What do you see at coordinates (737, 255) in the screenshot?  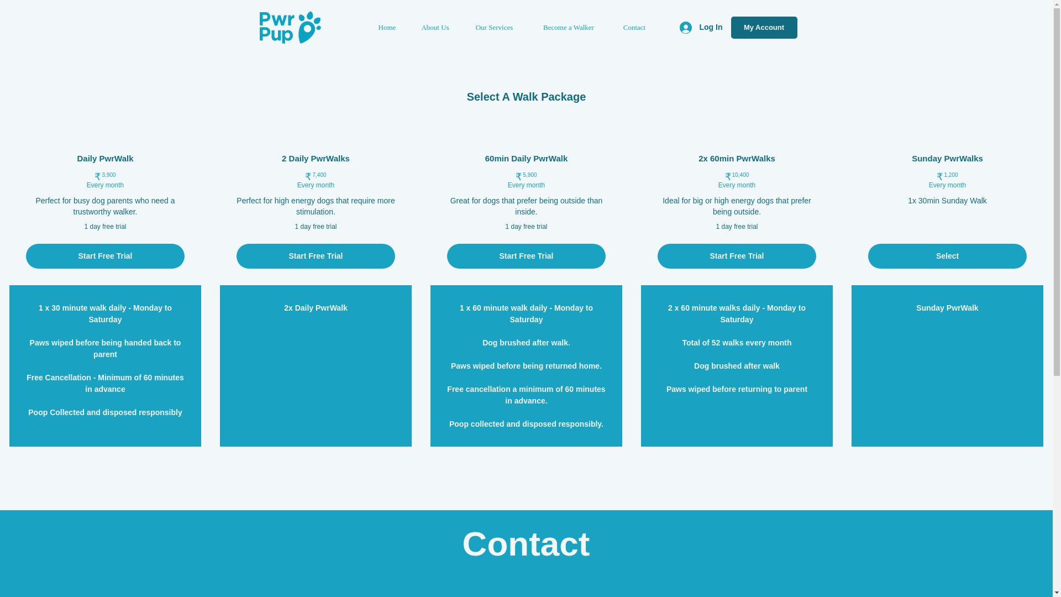 I see `Start Free Trial` at bounding box center [737, 255].